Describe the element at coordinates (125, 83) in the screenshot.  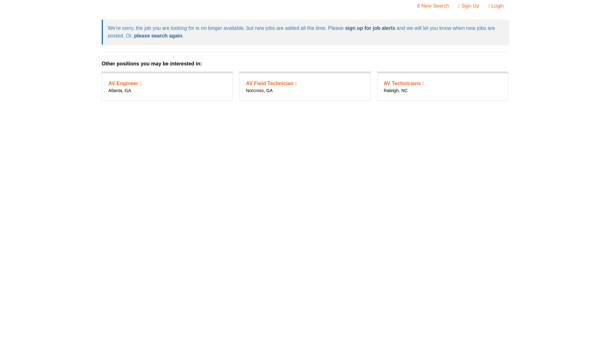
I see `AV Engineer` at that location.